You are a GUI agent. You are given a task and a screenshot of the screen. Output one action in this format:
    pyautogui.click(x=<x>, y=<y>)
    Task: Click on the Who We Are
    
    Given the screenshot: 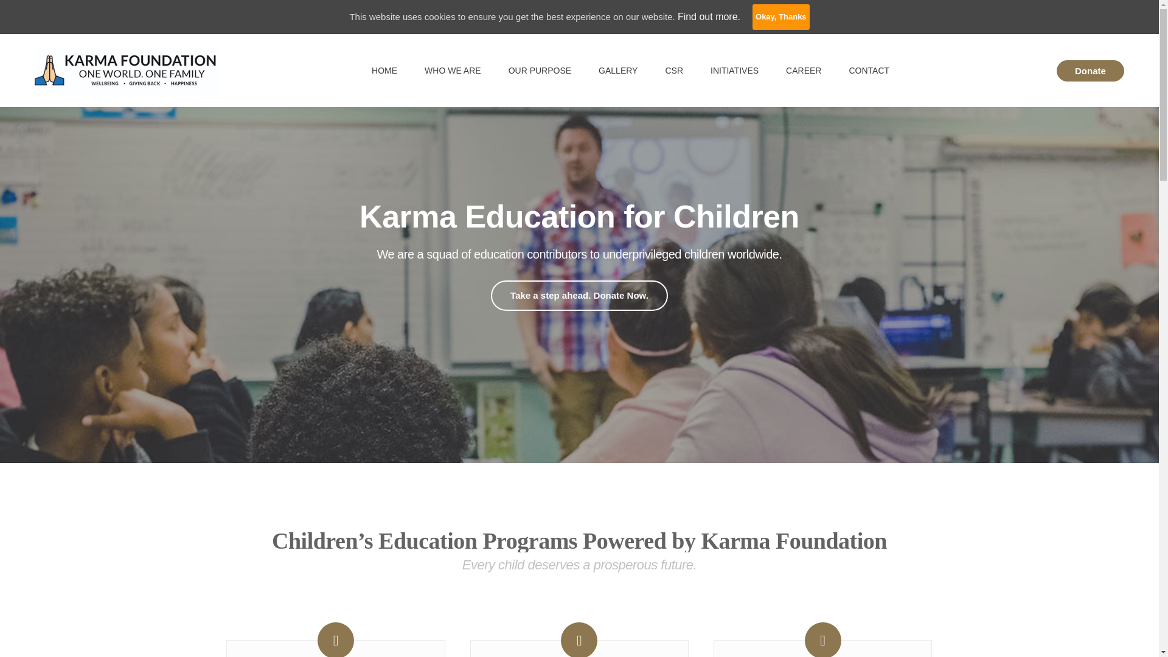 What is the action you would take?
    pyautogui.click(x=453, y=71)
    